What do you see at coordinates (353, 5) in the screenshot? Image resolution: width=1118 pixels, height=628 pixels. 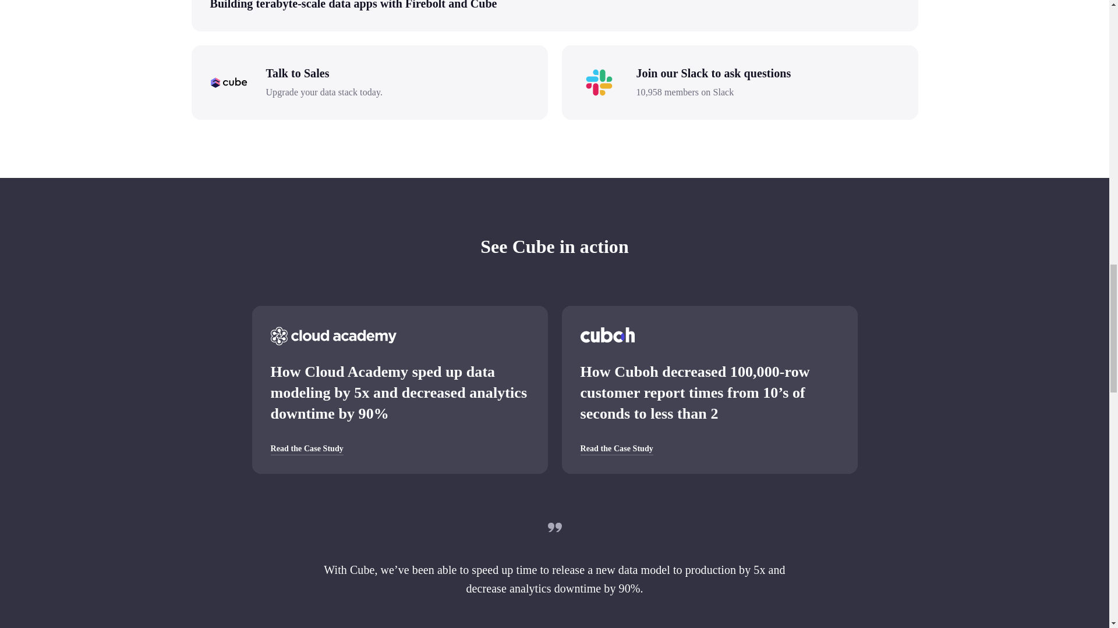 I see `Building terabyte-scale data apps with Firebolt and Cube` at bounding box center [353, 5].